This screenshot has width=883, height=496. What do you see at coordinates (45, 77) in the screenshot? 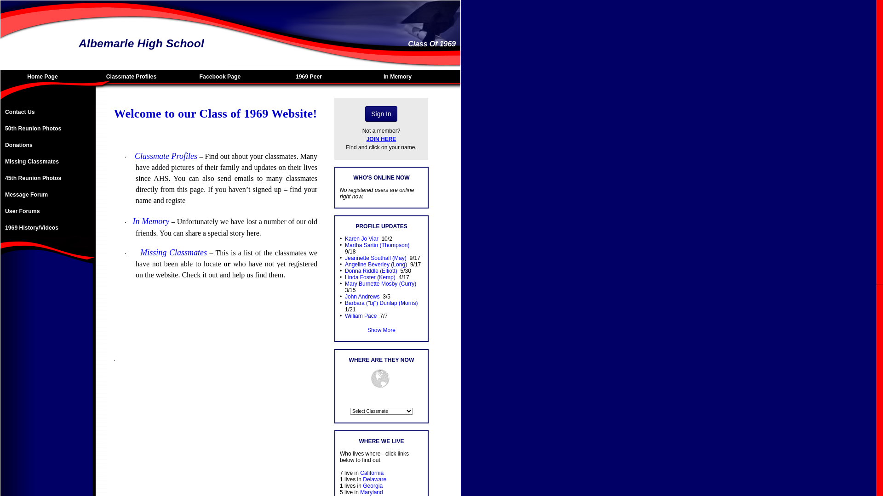
I see `Home Page` at bounding box center [45, 77].